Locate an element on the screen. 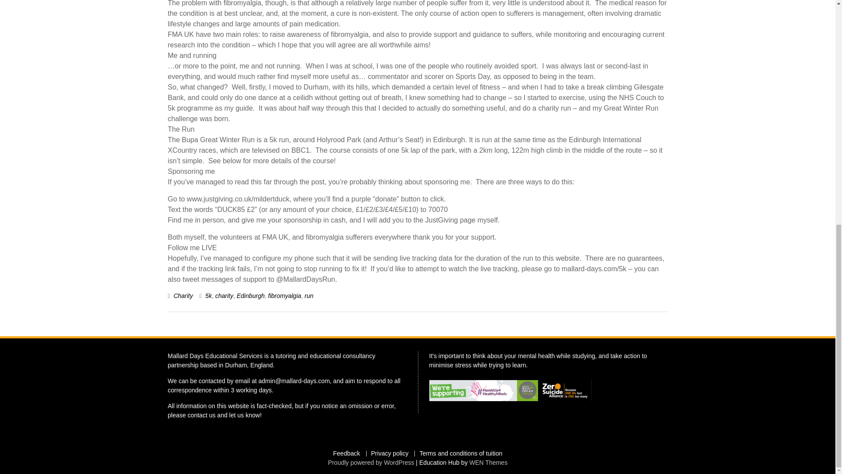 The image size is (842, 474). Feedback is located at coordinates (346, 454).